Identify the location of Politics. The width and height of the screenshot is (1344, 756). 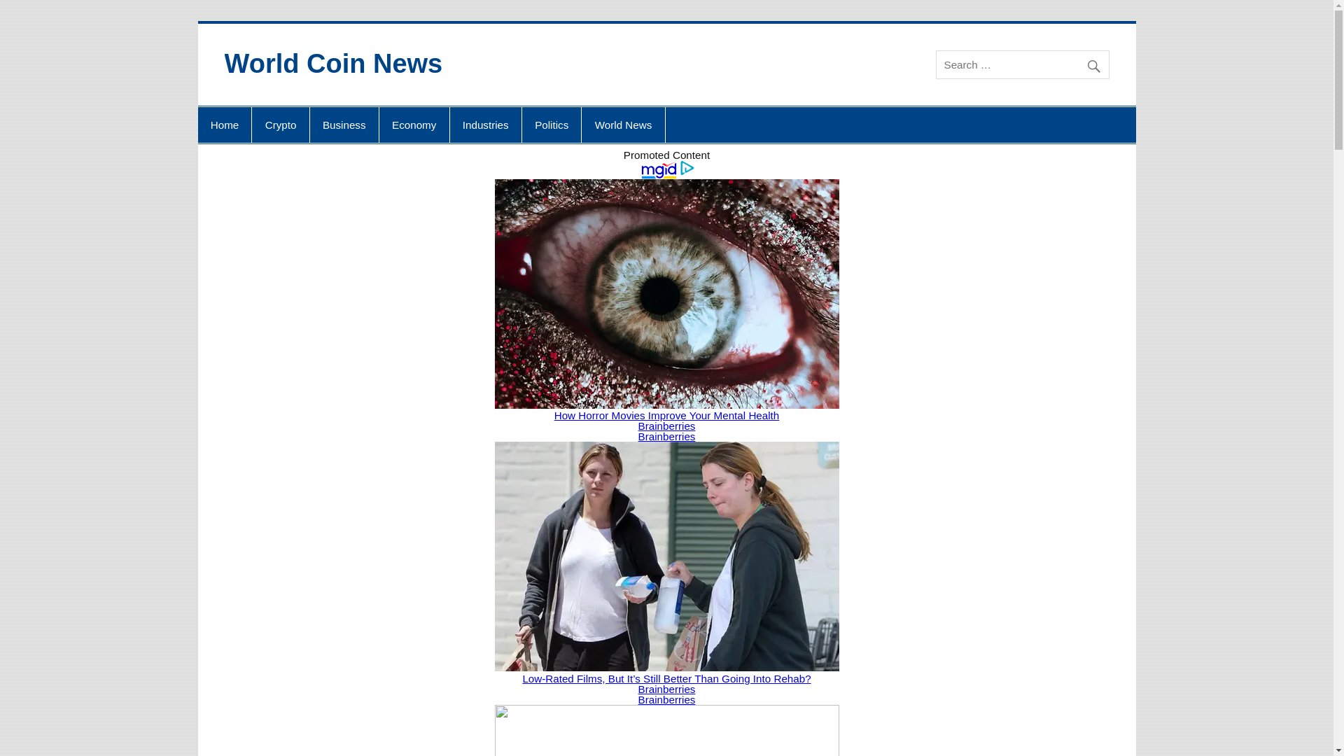
(552, 125).